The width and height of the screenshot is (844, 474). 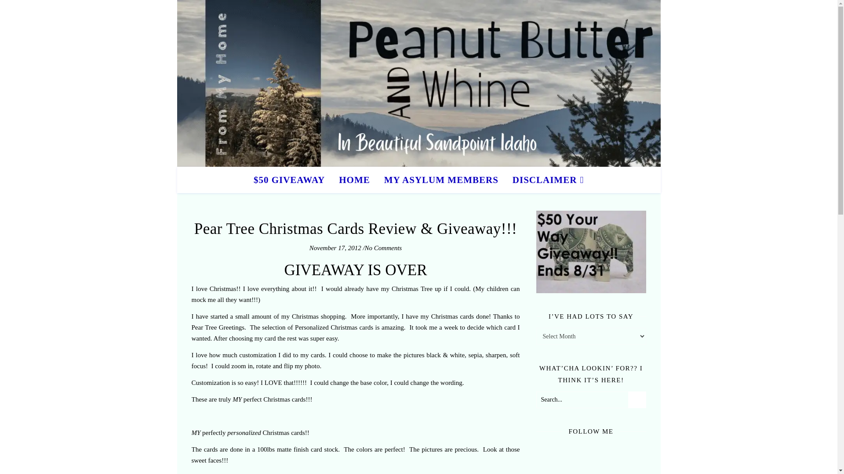 I want to click on MY ASYLUM MEMBERS, so click(x=441, y=180).